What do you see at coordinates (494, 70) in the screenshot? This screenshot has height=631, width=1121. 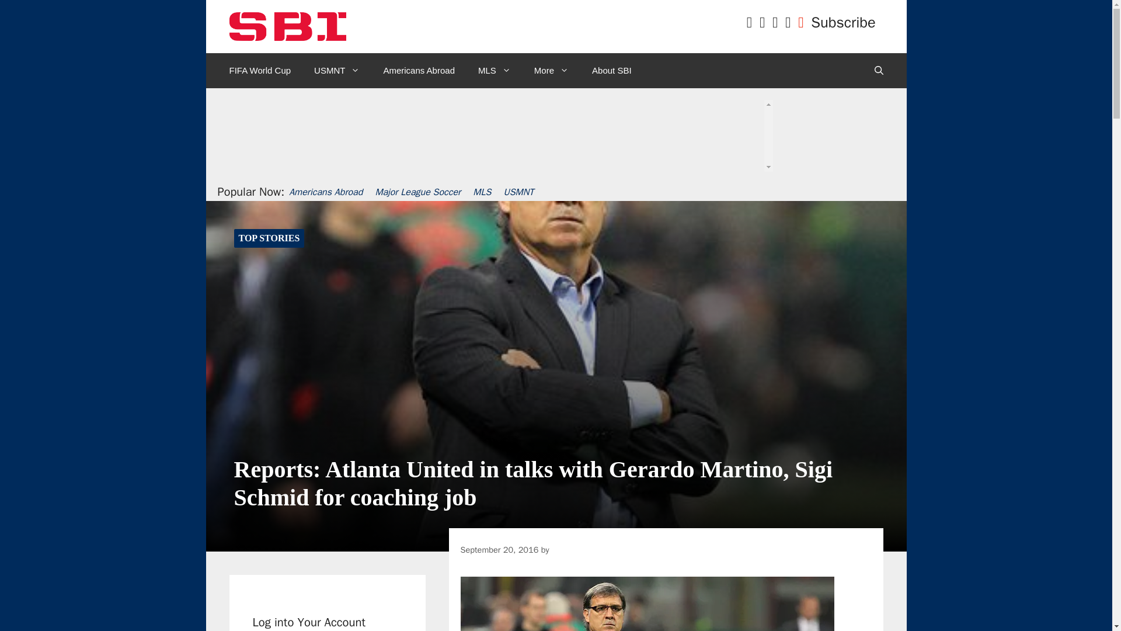 I see `MLS` at bounding box center [494, 70].